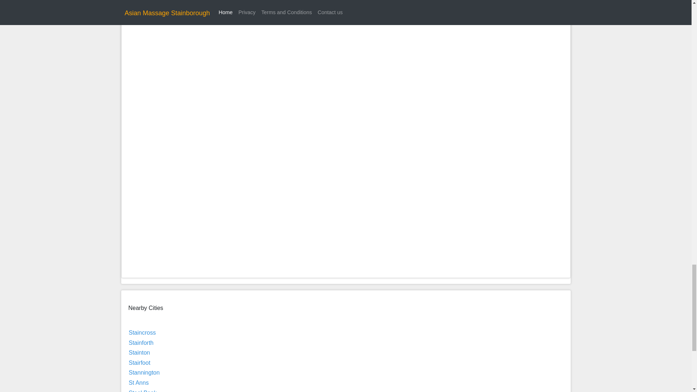 This screenshot has height=392, width=697. What do you see at coordinates (139, 363) in the screenshot?
I see `Stairfoot` at bounding box center [139, 363].